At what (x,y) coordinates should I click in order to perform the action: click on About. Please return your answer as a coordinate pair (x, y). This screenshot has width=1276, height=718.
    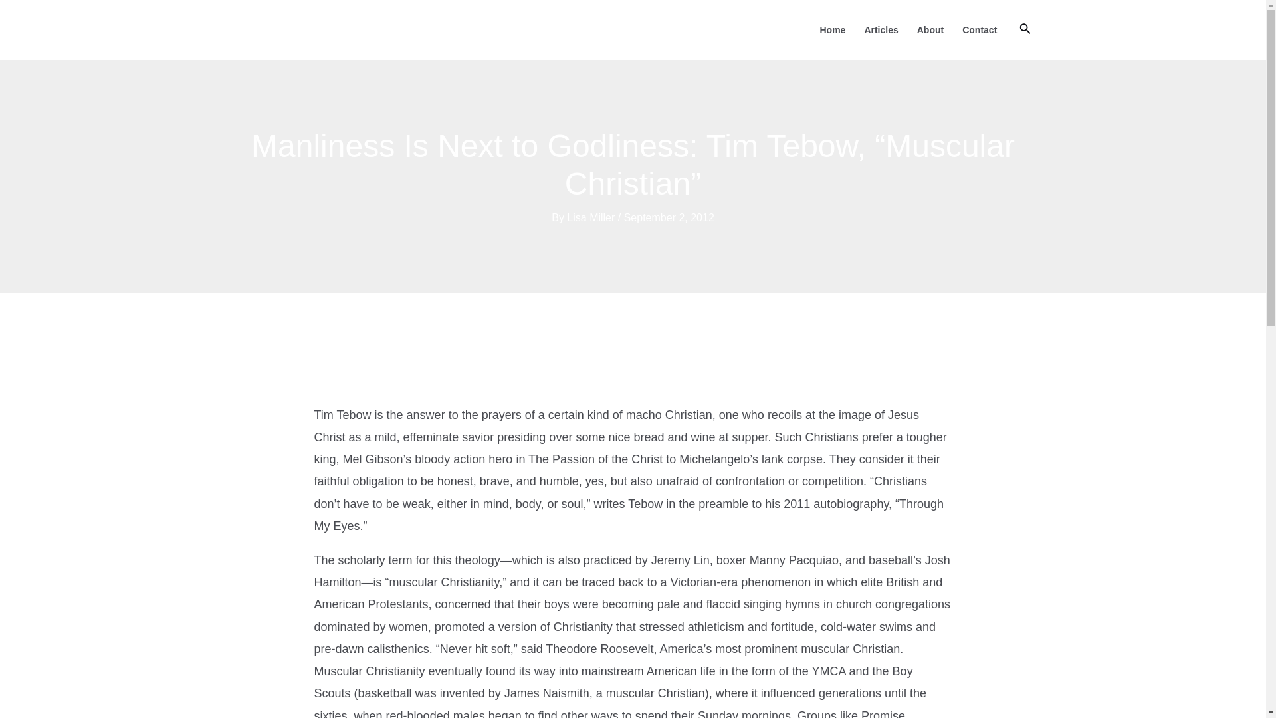
    Looking at the image, I should click on (930, 29).